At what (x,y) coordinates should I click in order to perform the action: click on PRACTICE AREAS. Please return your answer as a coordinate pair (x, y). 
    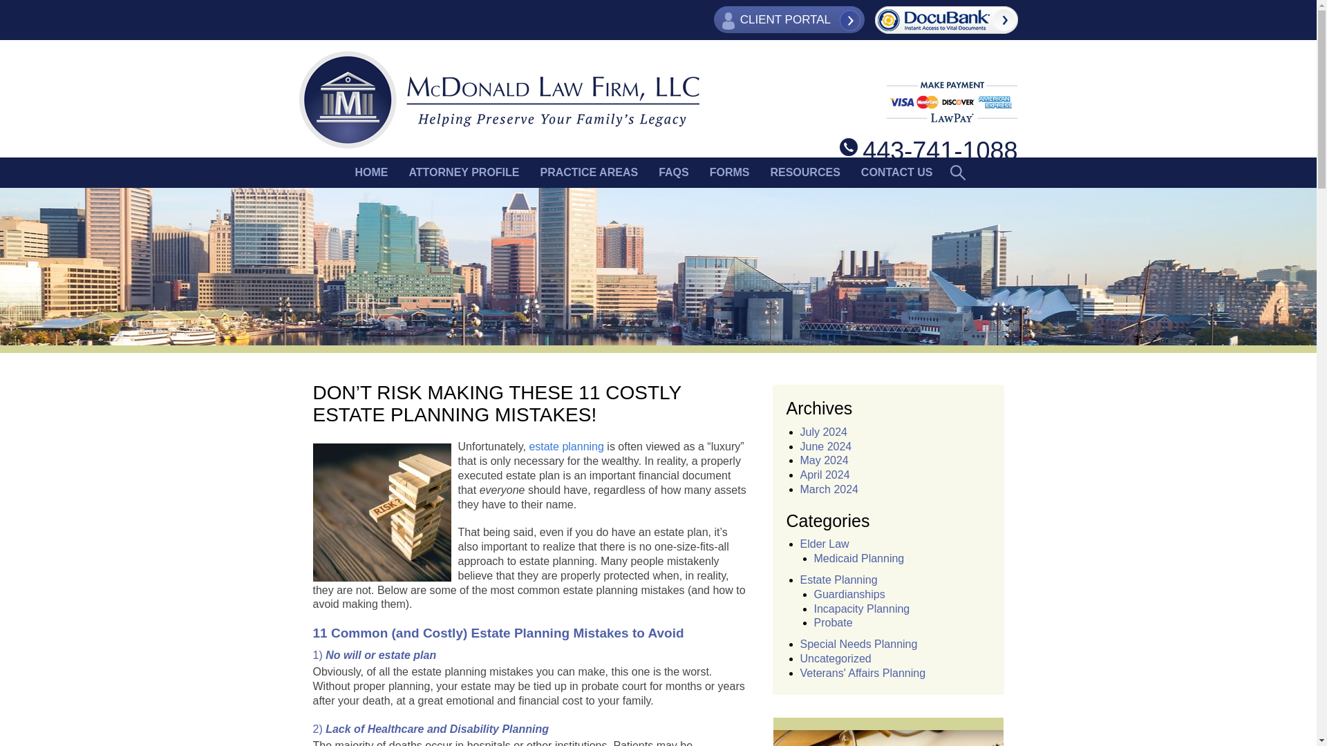
    Looking at the image, I should click on (589, 173).